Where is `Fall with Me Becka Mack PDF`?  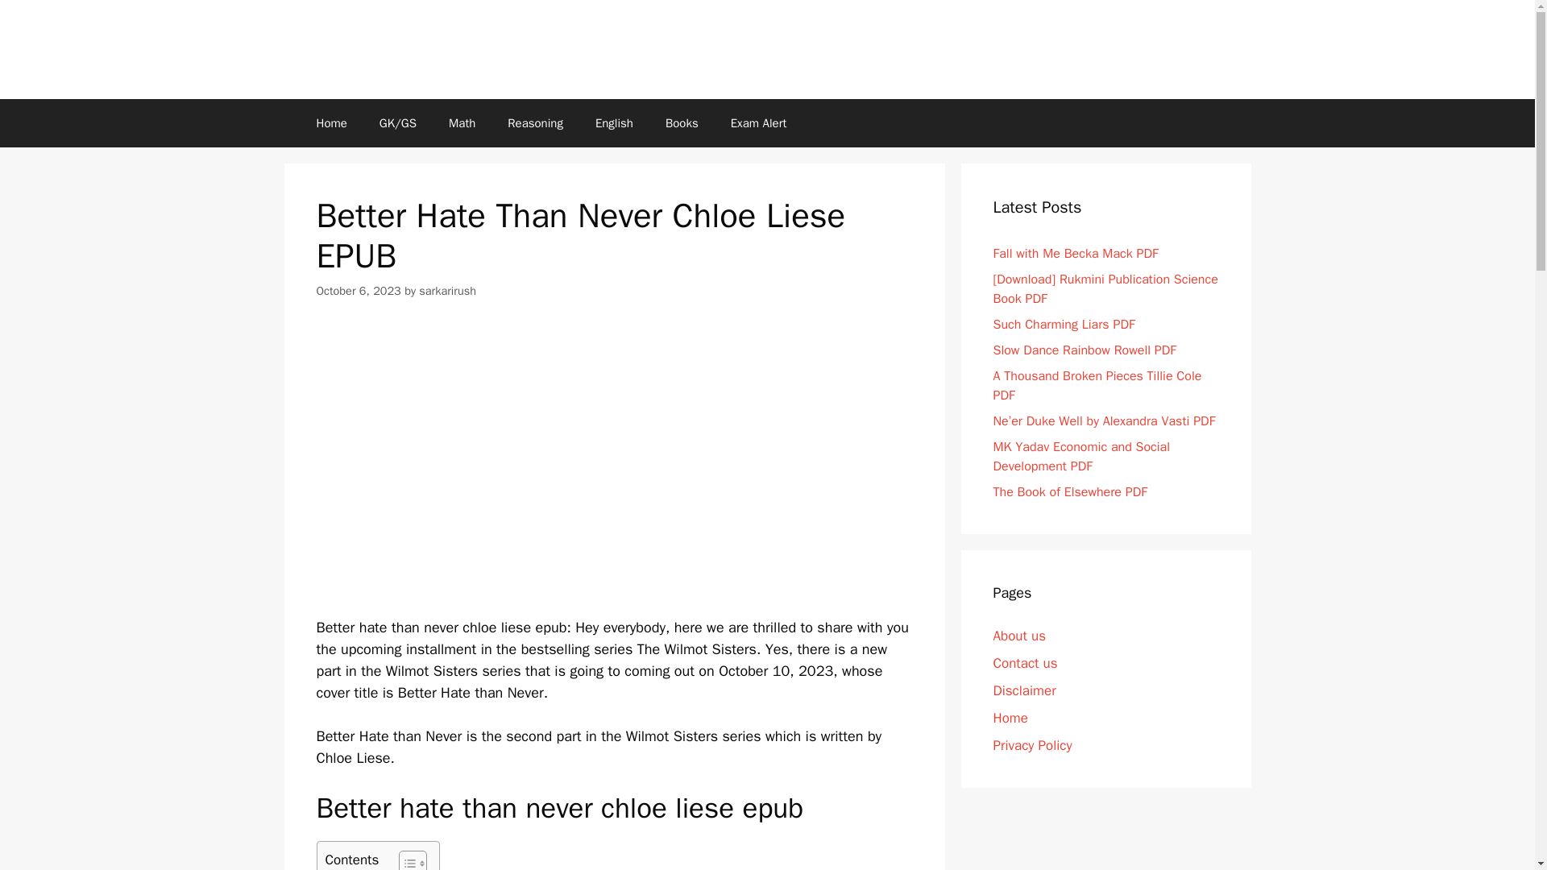 Fall with Me Becka Mack PDF is located at coordinates (1075, 253).